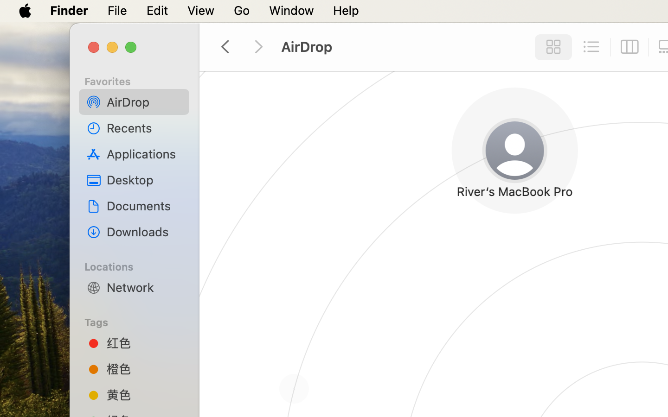  I want to click on Recents, so click(144, 128).